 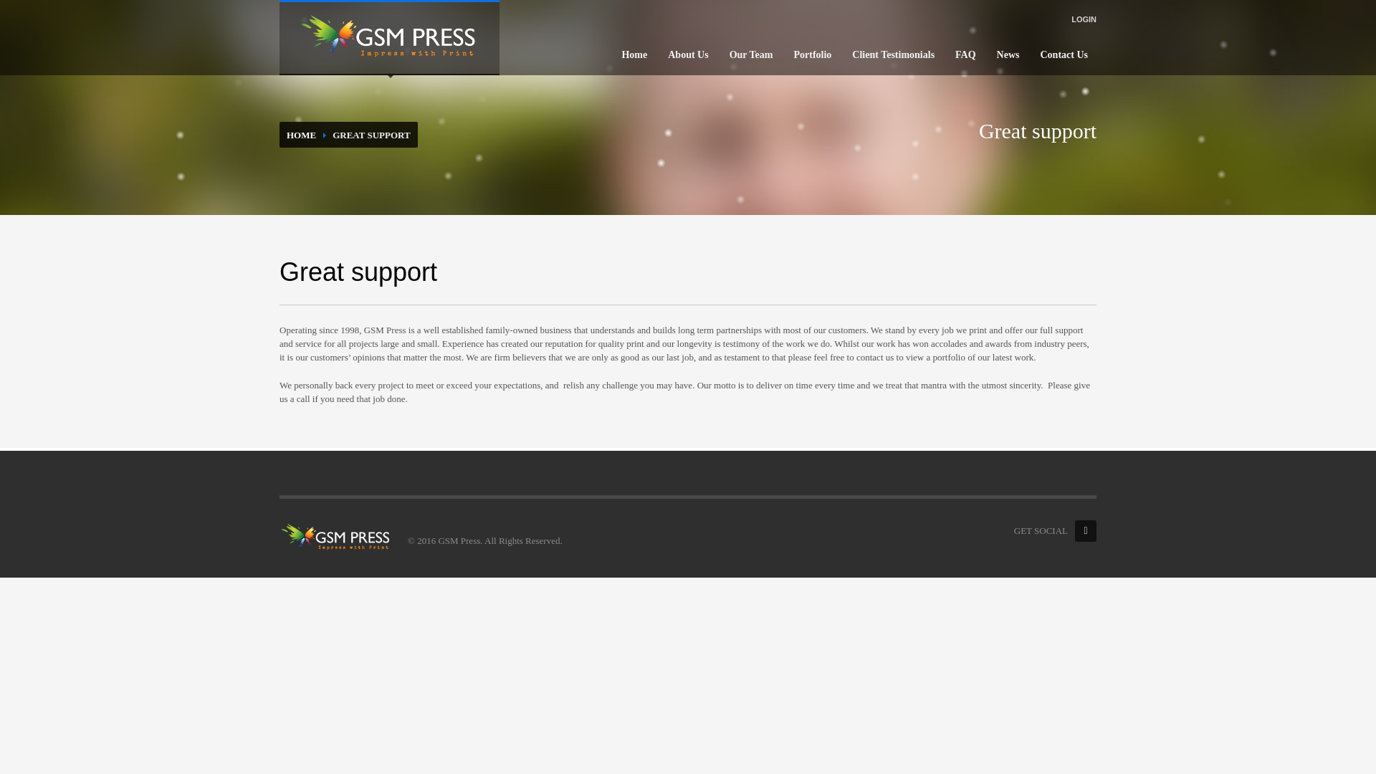 What do you see at coordinates (301, 135) in the screenshot?
I see `HOME` at bounding box center [301, 135].